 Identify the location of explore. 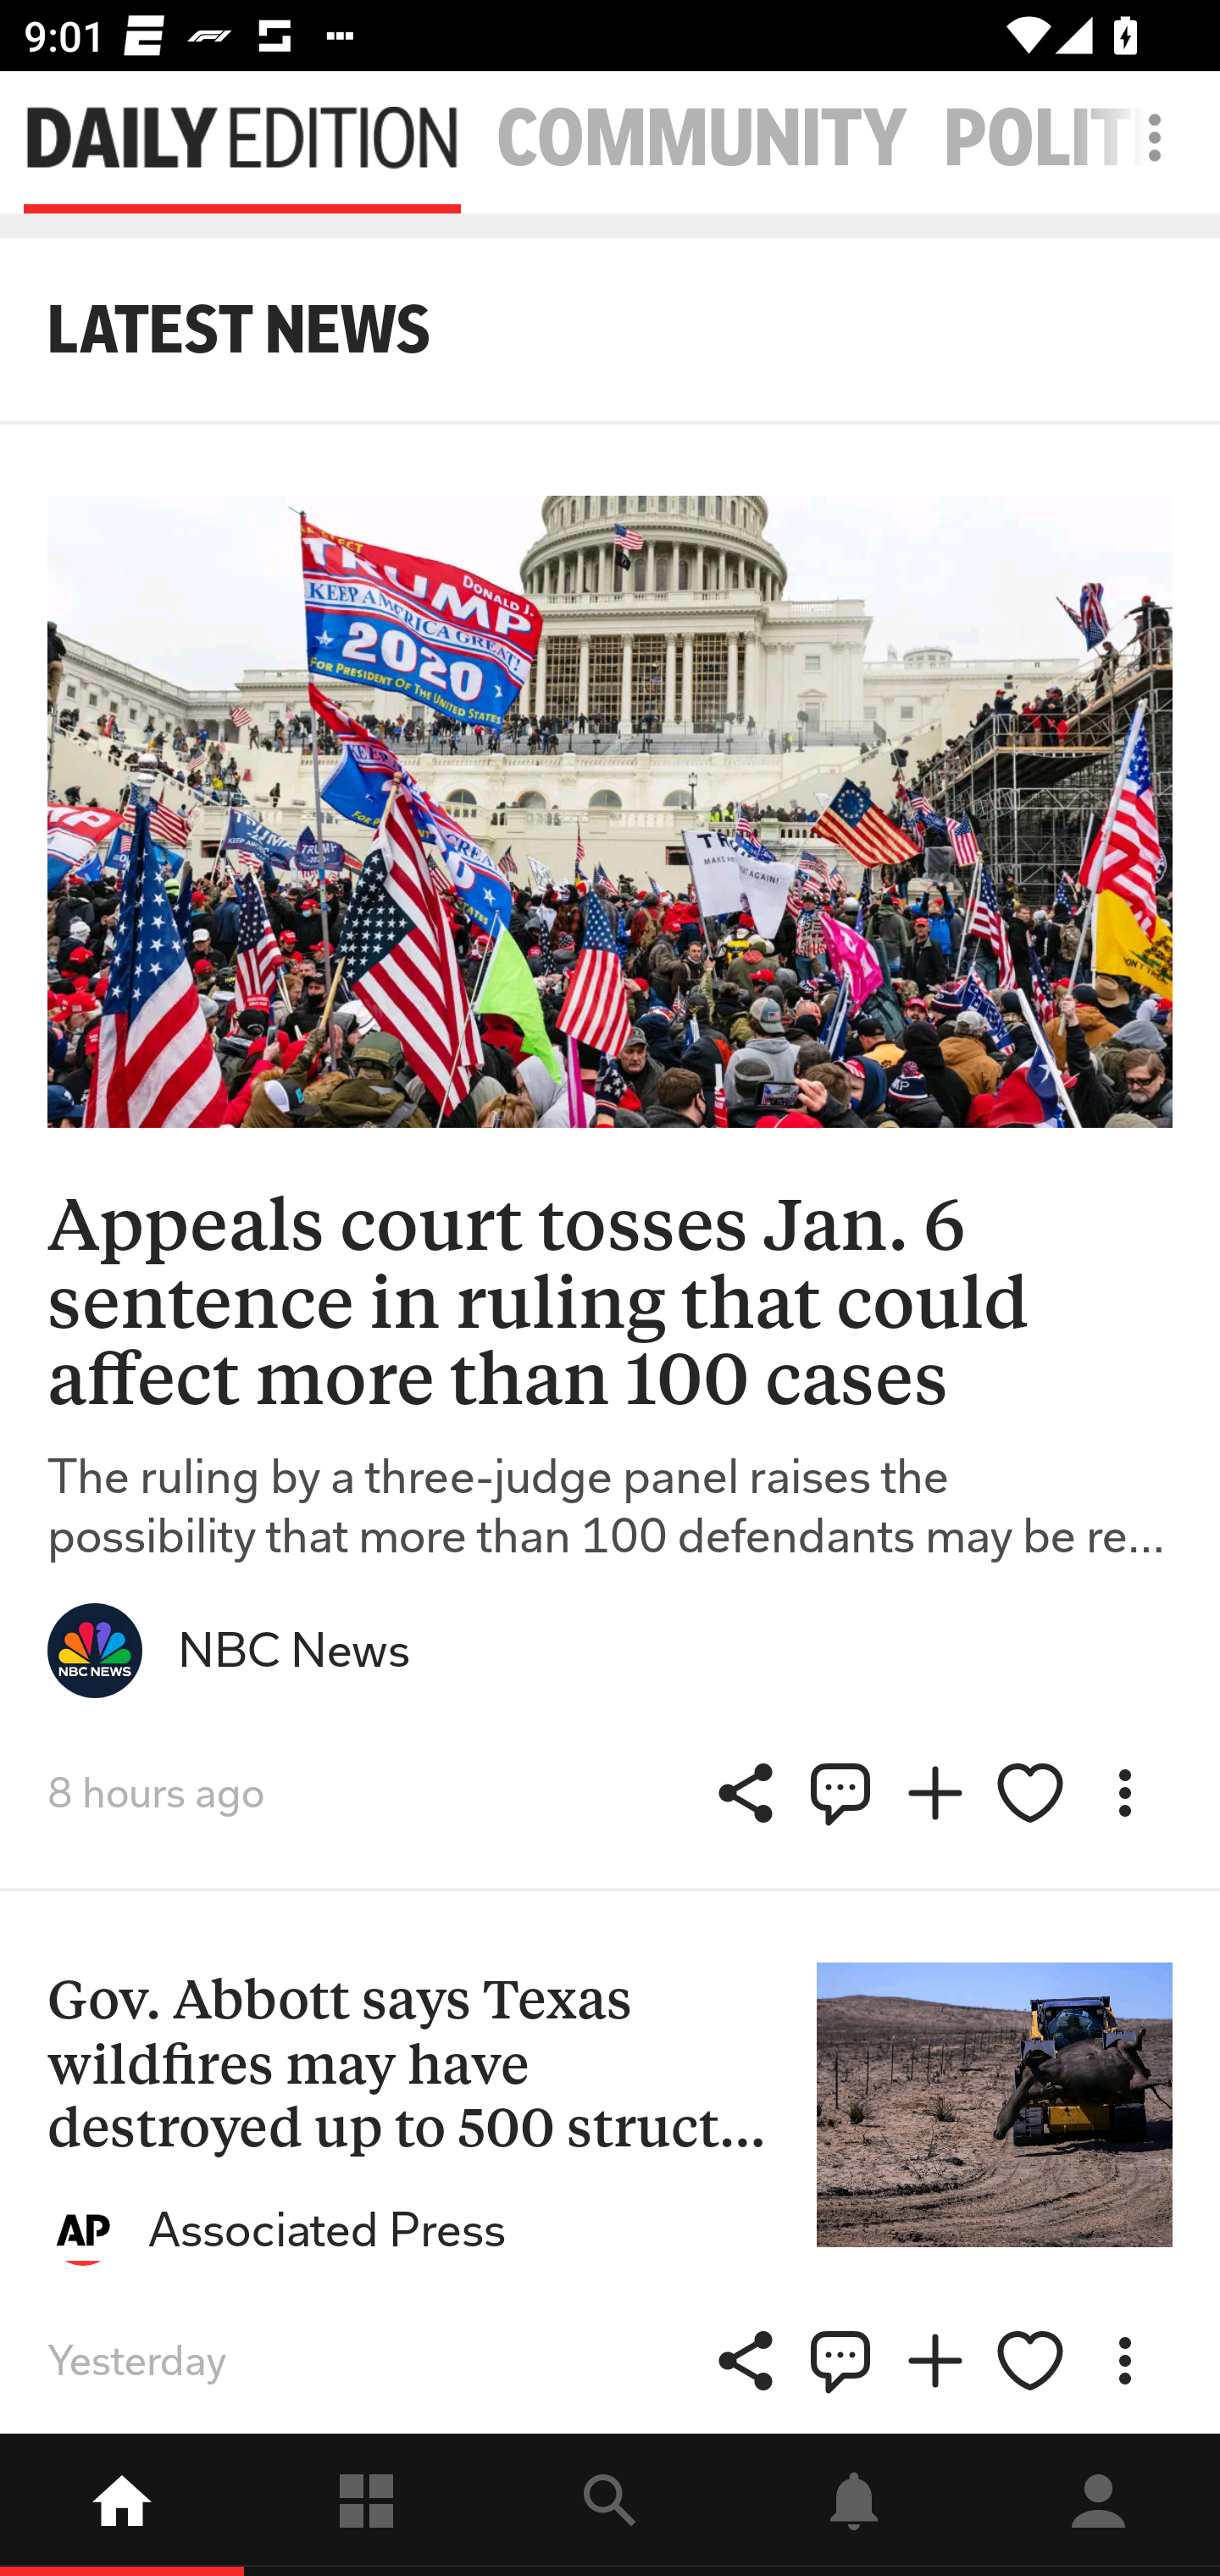
(610, 2505).